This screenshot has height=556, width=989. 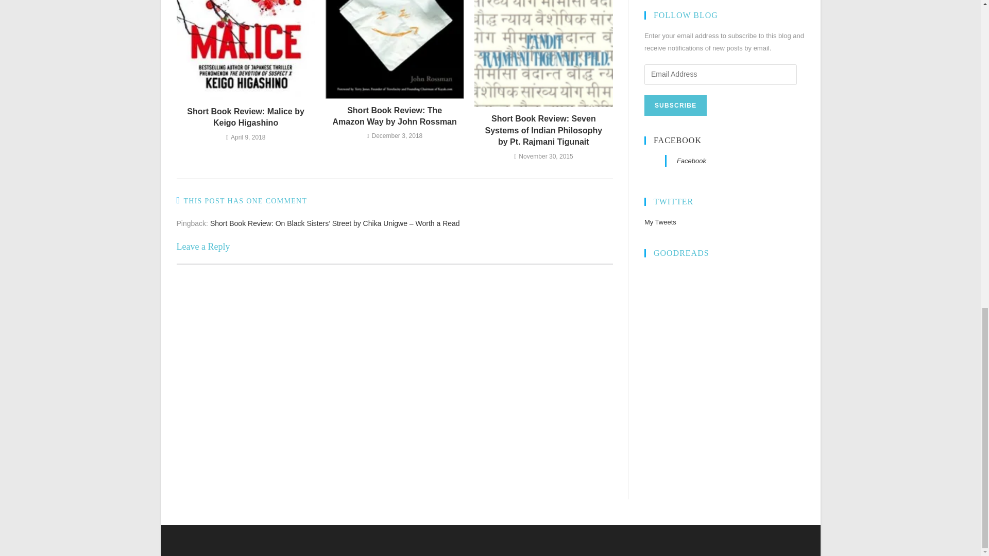 What do you see at coordinates (245, 117) in the screenshot?
I see `Short Book Review: Malice by Keigo Higashino` at bounding box center [245, 117].